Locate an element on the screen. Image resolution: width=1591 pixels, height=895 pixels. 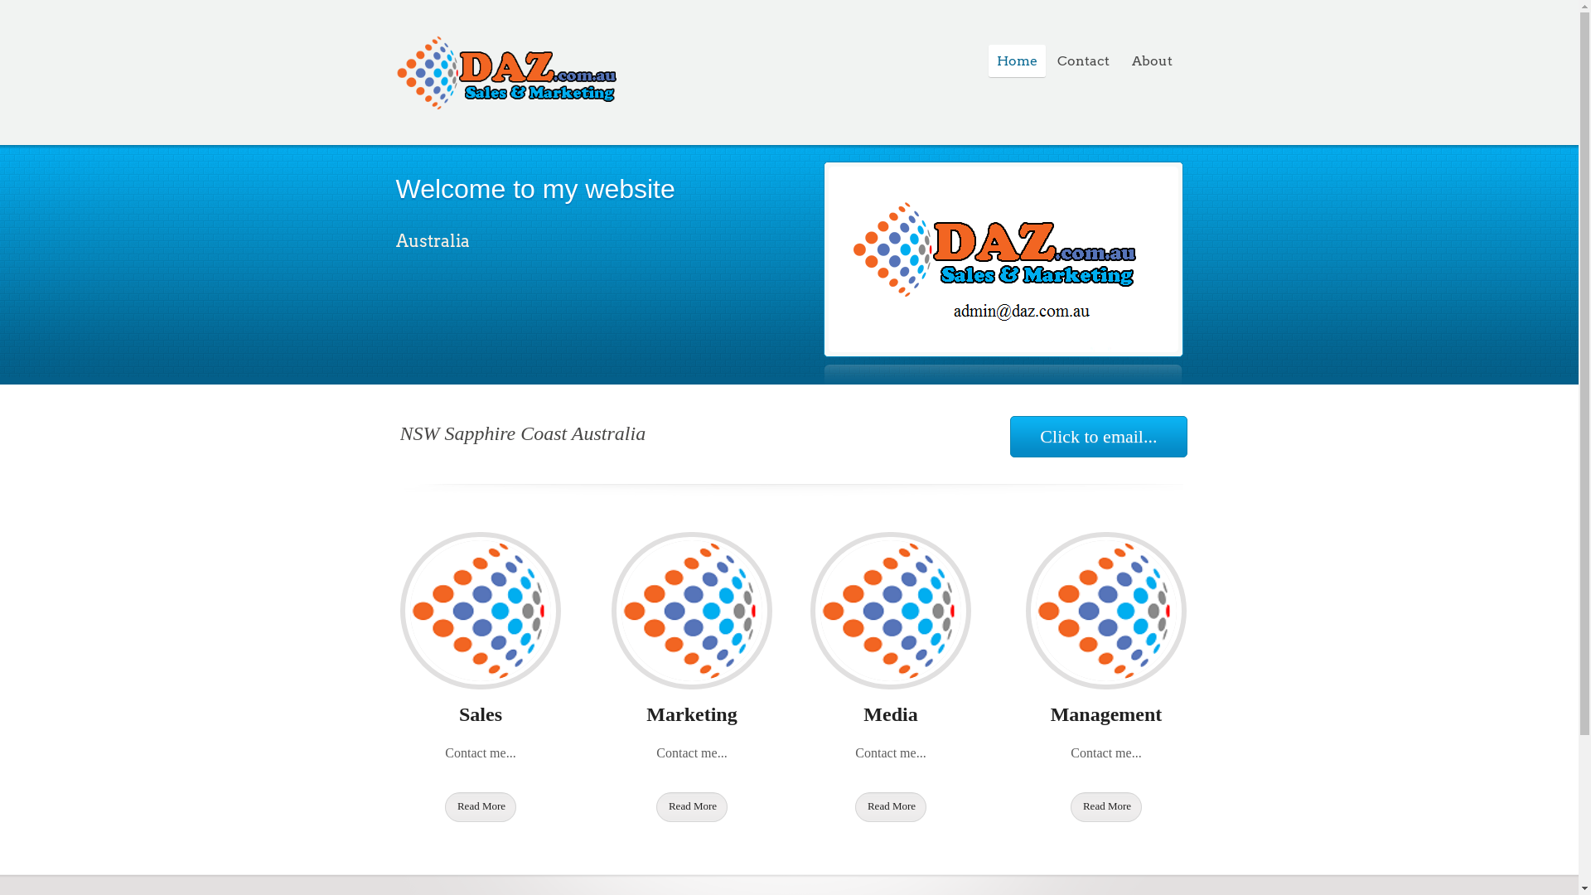
Marketing is located at coordinates (691, 714).